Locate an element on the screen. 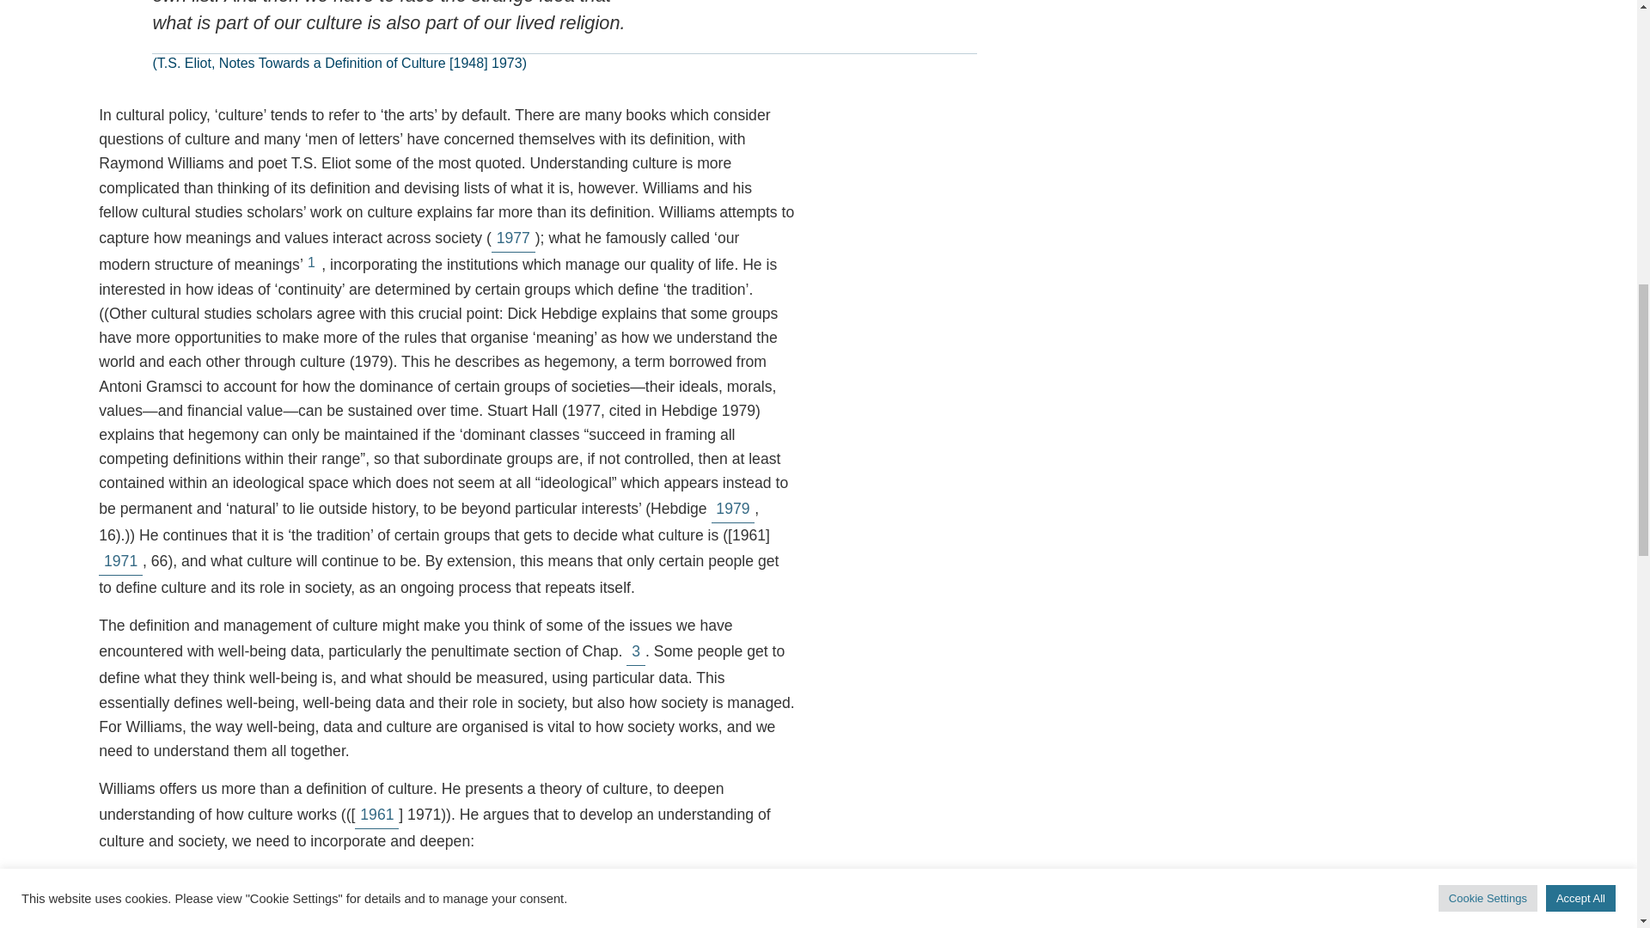 Image resolution: width=1650 pixels, height=928 pixels. 1977 is located at coordinates (513, 238).